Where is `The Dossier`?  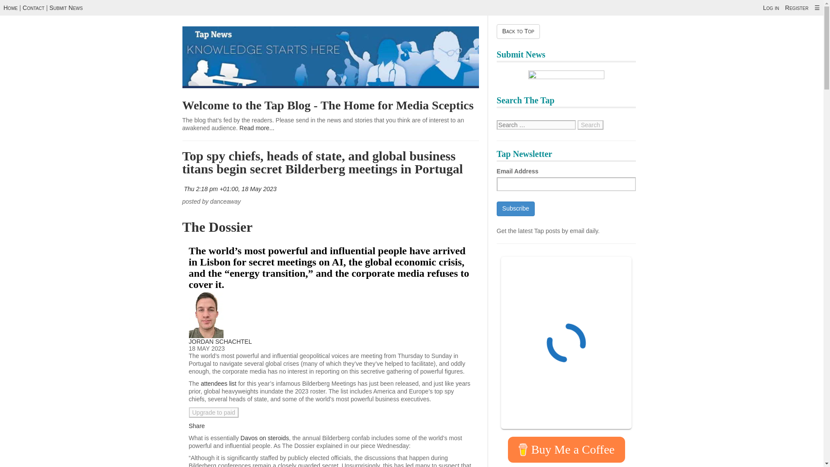
The Dossier is located at coordinates (218, 227).